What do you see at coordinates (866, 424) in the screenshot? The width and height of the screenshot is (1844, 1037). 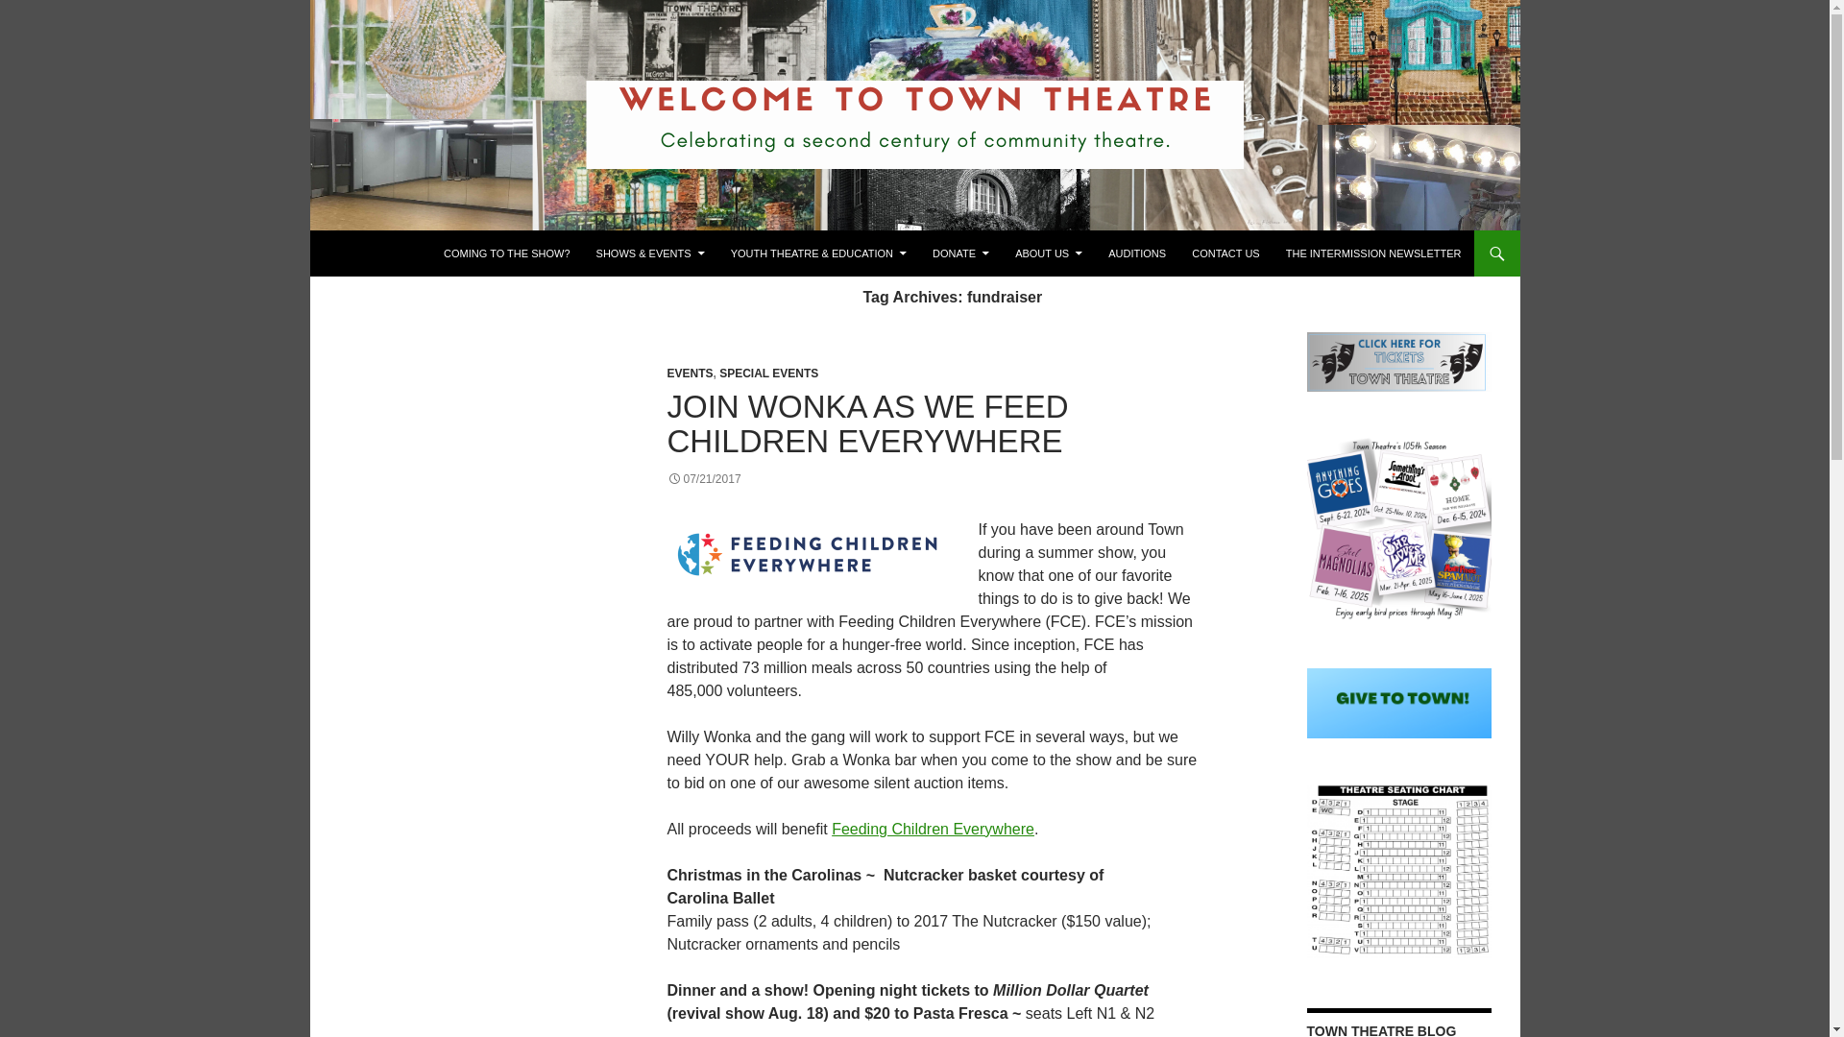 I see `JOIN WONKA AS WE FEED CHILDREN EVERYWHERE` at bounding box center [866, 424].